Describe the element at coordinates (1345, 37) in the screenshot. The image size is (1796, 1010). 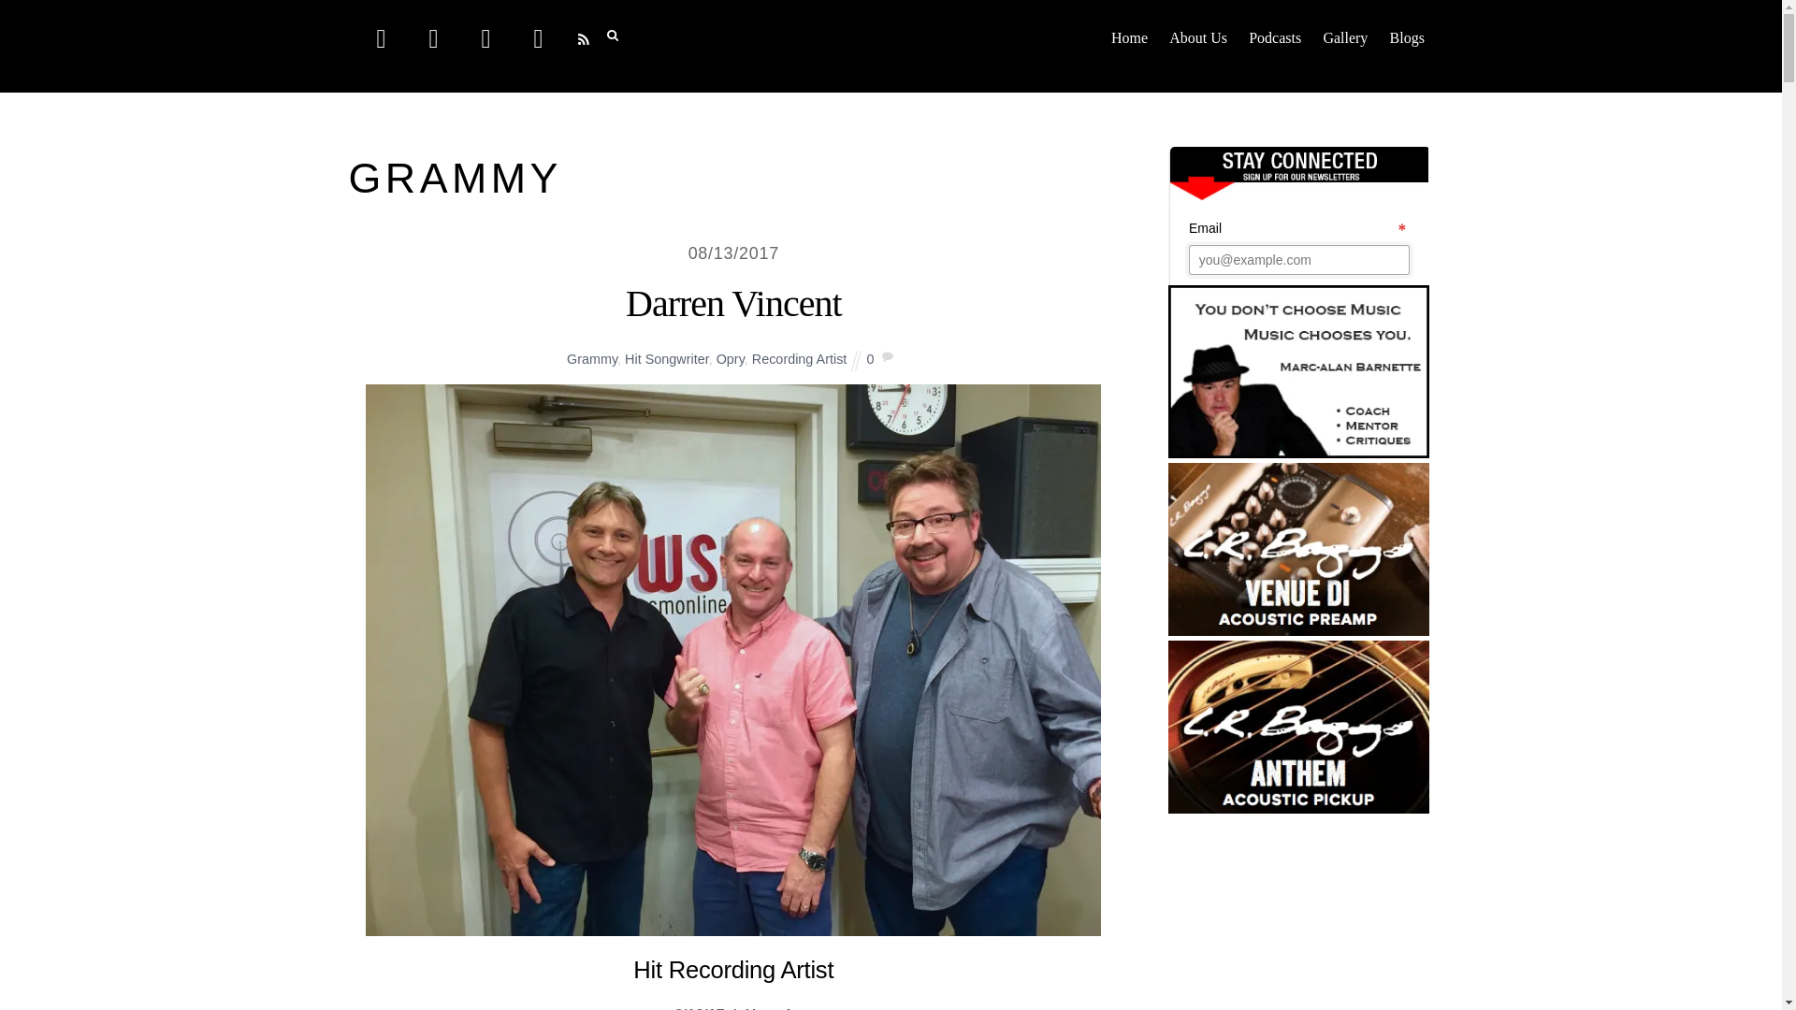
I see `Gallery` at that location.